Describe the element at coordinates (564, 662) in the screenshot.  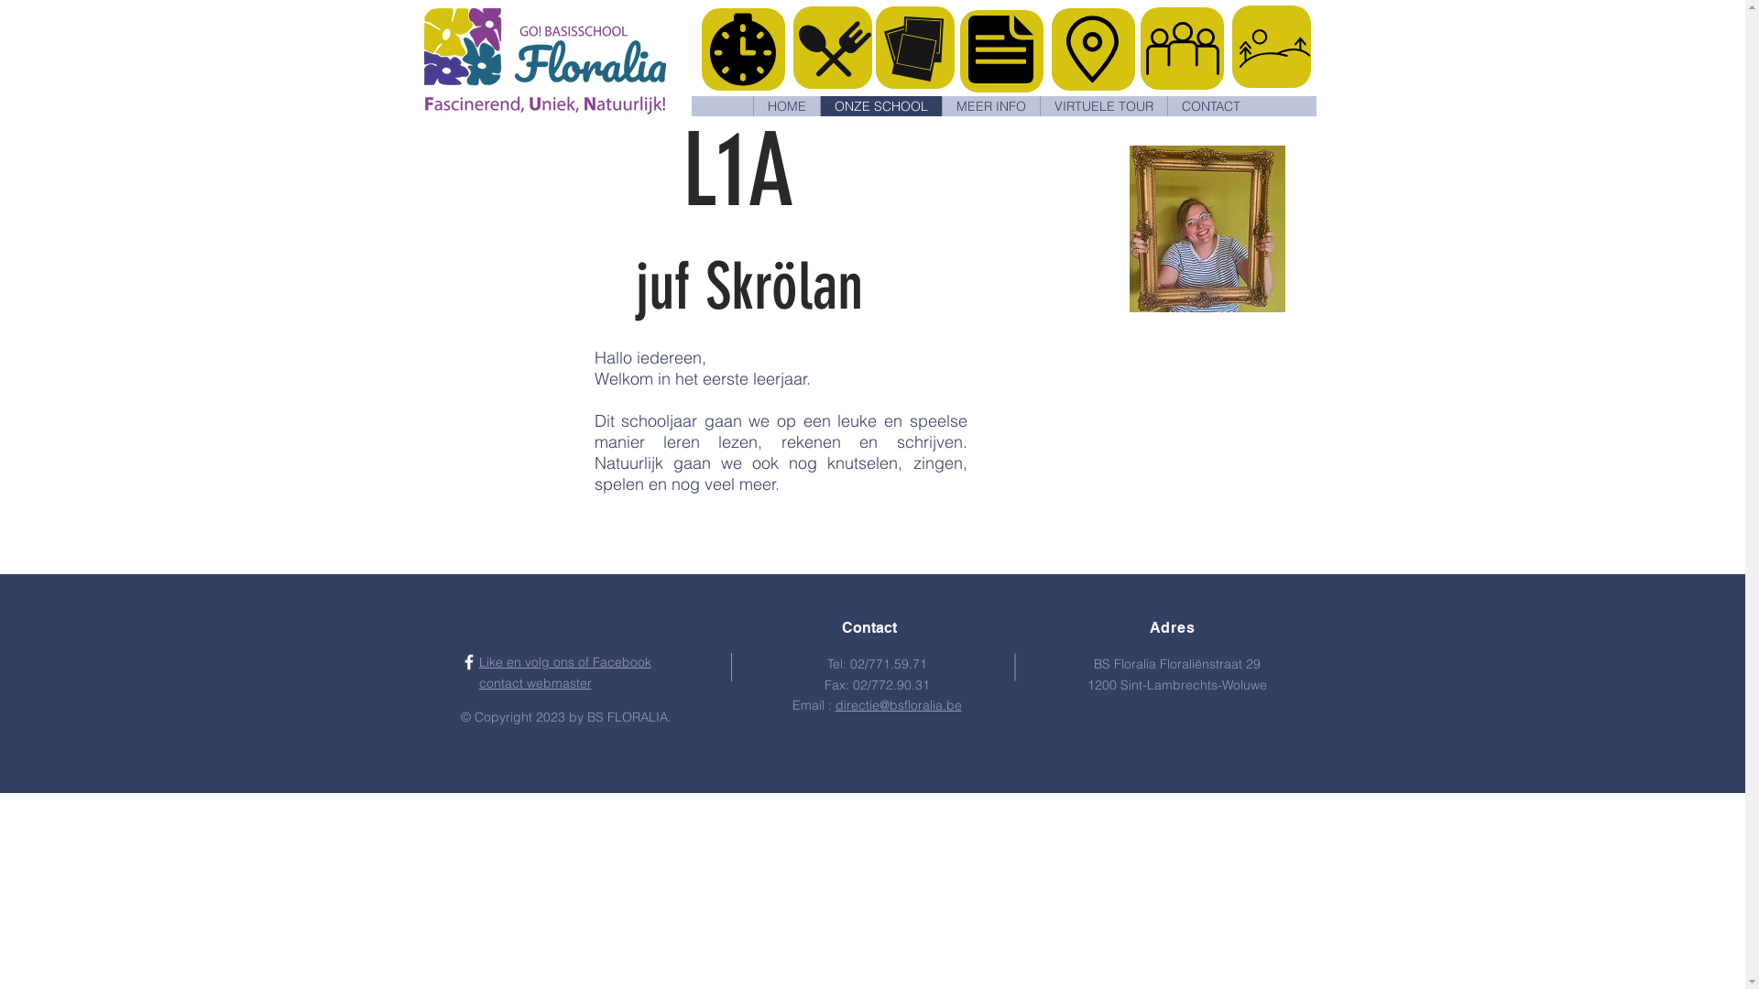
I see `Like en volg ons of Facebook` at that location.